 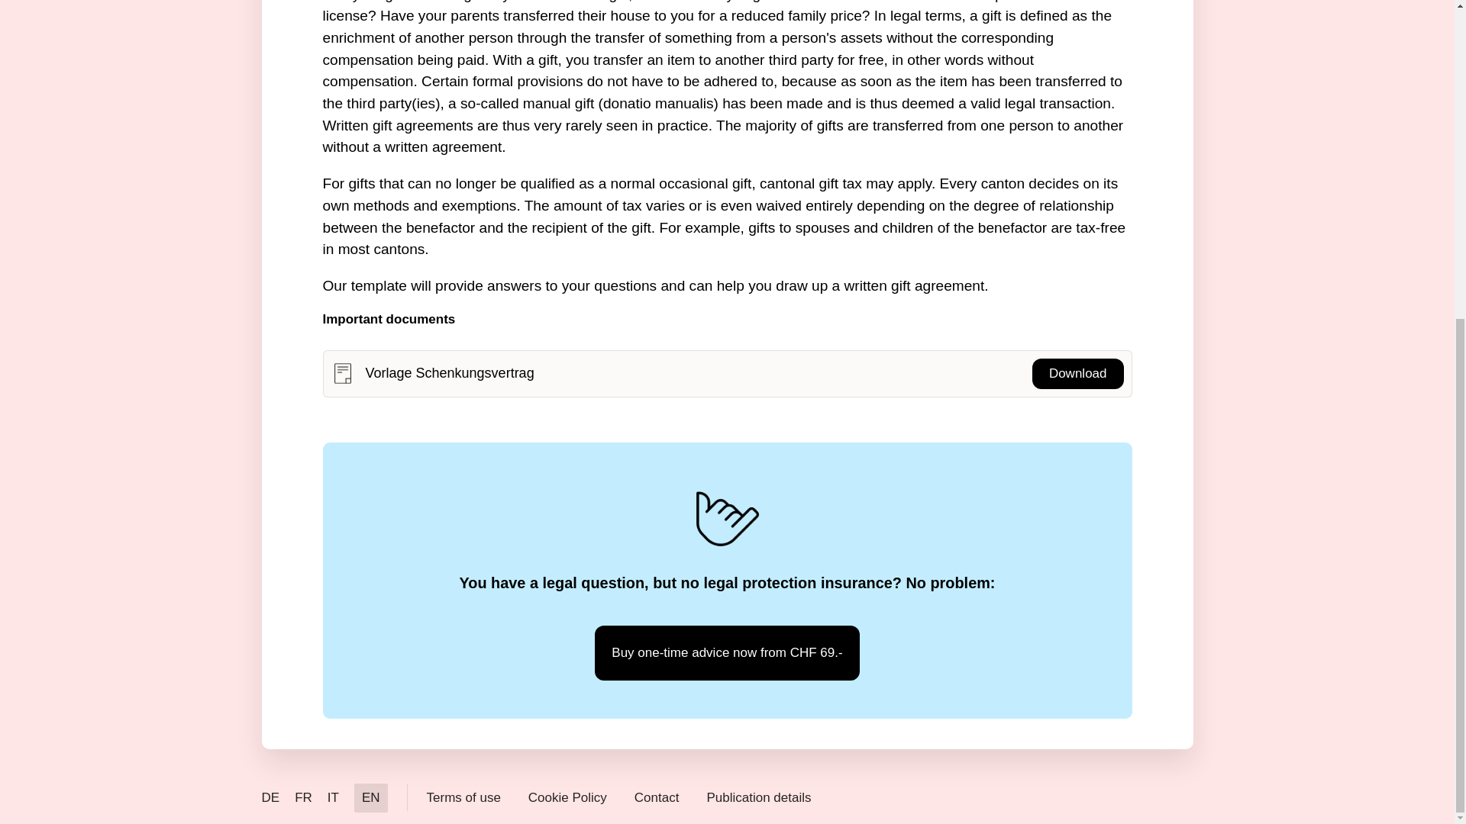 I want to click on Cookie Policy, so click(x=567, y=798).